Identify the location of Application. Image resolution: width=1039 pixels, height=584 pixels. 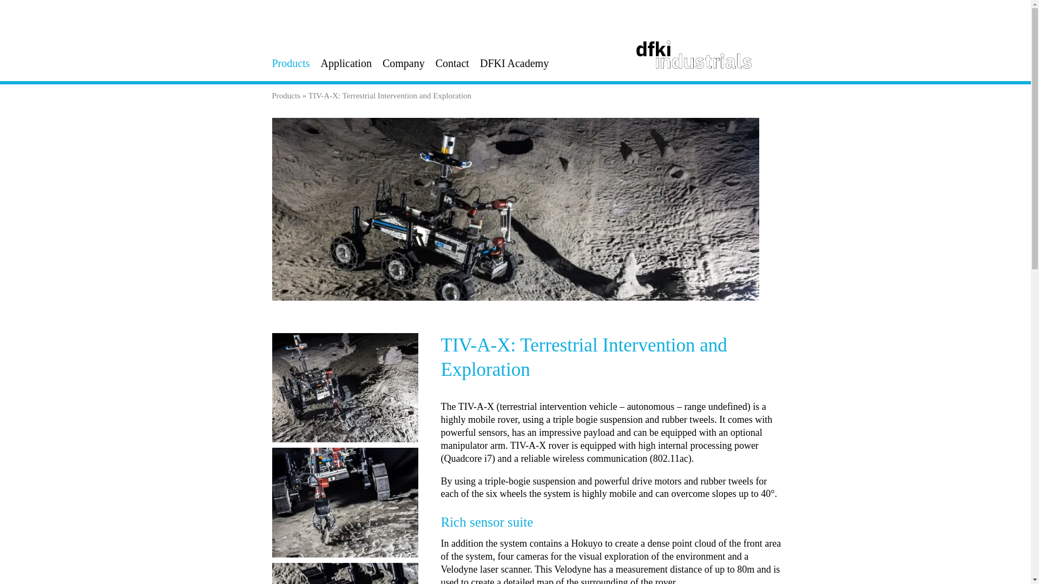
(345, 63).